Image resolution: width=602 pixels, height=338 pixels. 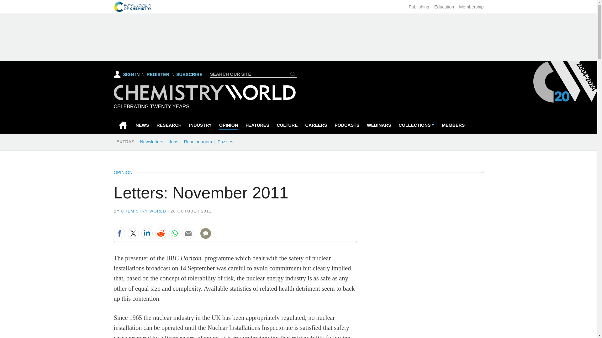 What do you see at coordinates (146, 233) in the screenshot?
I see `Share this on LinkedIn` at bounding box center [146, 233].